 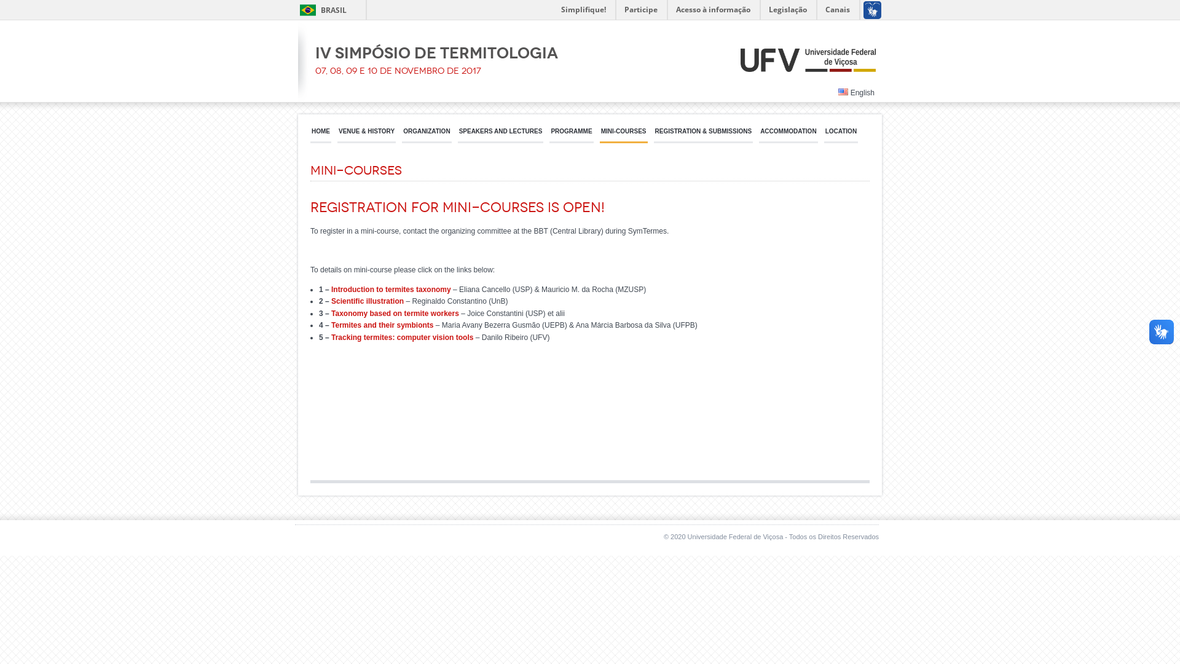 What do you see at coordinates (382, 325) in the screenshot?
I see `Termites and their symbionts` at bounding box center [382, 325].